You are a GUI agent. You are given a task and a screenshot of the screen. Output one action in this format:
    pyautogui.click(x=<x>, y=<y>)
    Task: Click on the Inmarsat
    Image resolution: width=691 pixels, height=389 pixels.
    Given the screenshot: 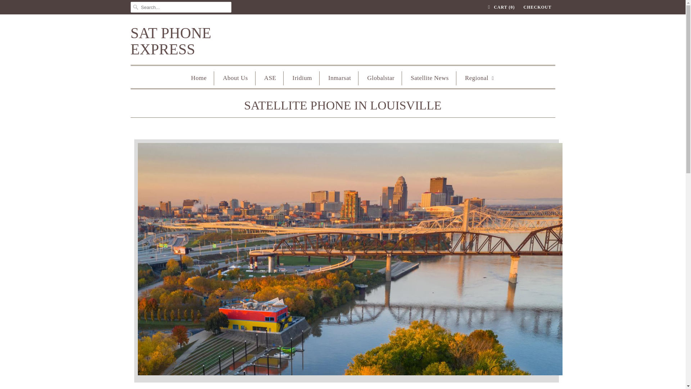 What is the action you would take?
    pyautogui.click(x=340, y=78)
    